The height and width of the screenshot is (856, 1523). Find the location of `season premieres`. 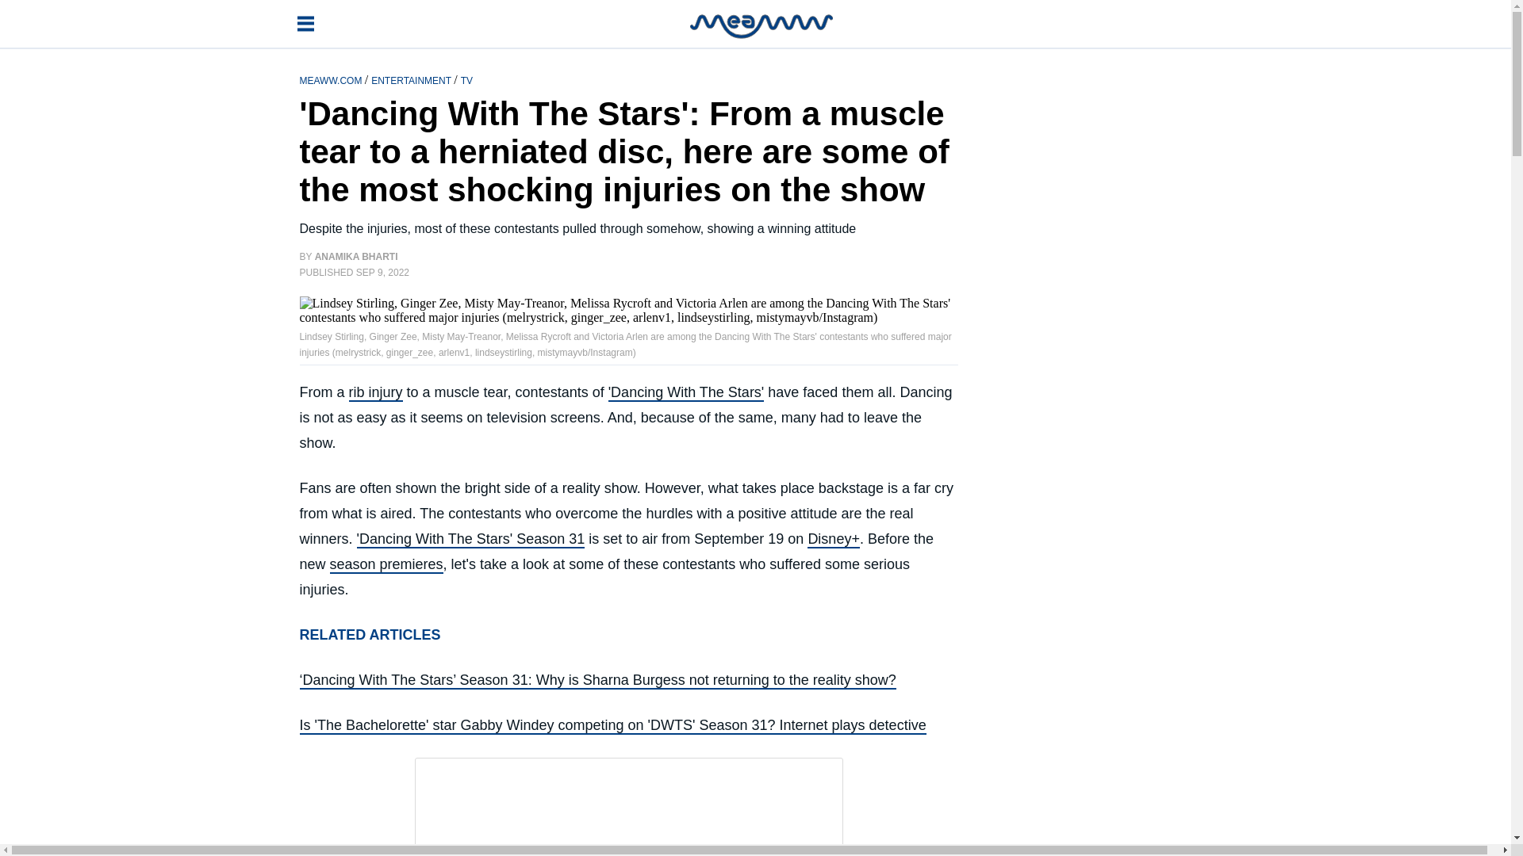

season premieres is located at coordinates (386, 564).